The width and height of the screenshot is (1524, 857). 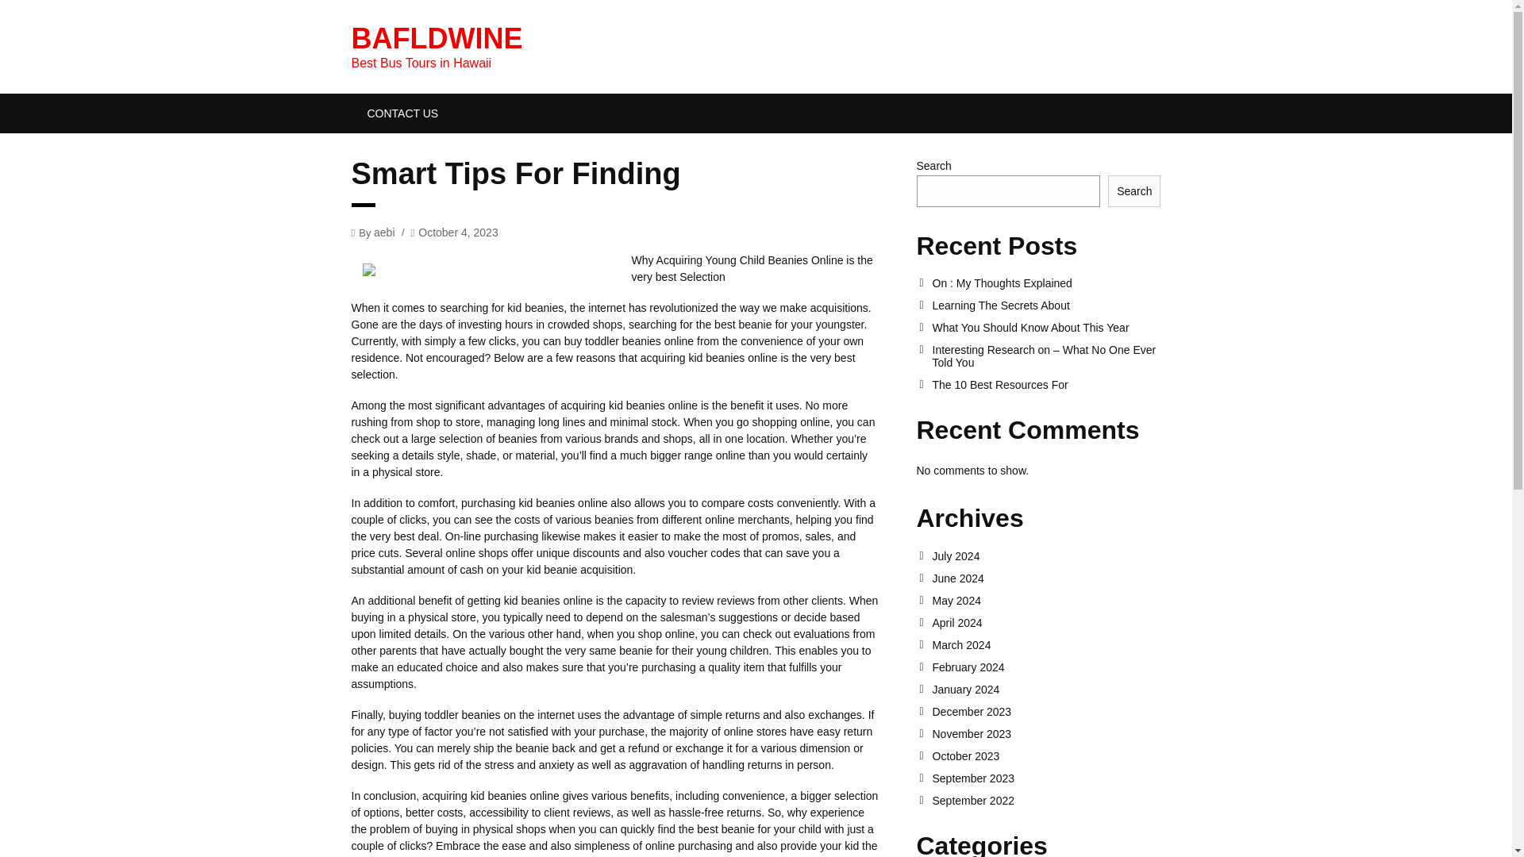 I want to click on September 2023, so click(x=1045, y=778).